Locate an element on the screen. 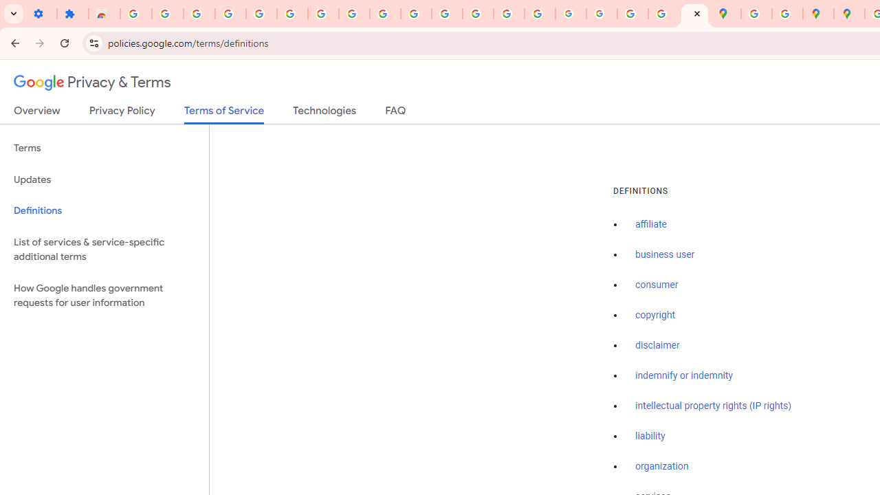  Privacy & Terms is located at coordinates (92, 82).